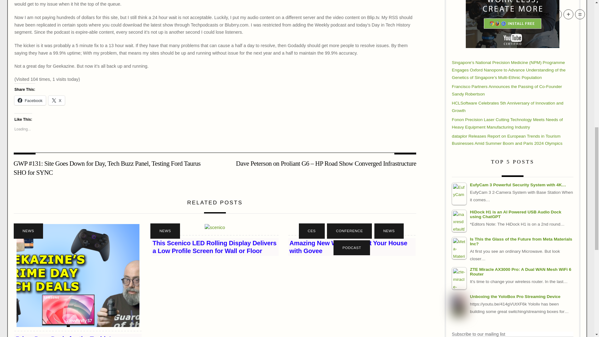 This screenshot has width=599, height=337. What do you see at coordinates (78, 275) in the screenshot?
I see `PDTD24` at bounding box center [78, 275].